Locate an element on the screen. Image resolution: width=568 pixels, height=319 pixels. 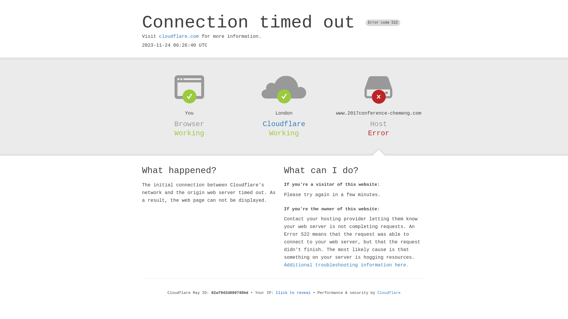
Click to reveal is located at coordinates (293, 293).